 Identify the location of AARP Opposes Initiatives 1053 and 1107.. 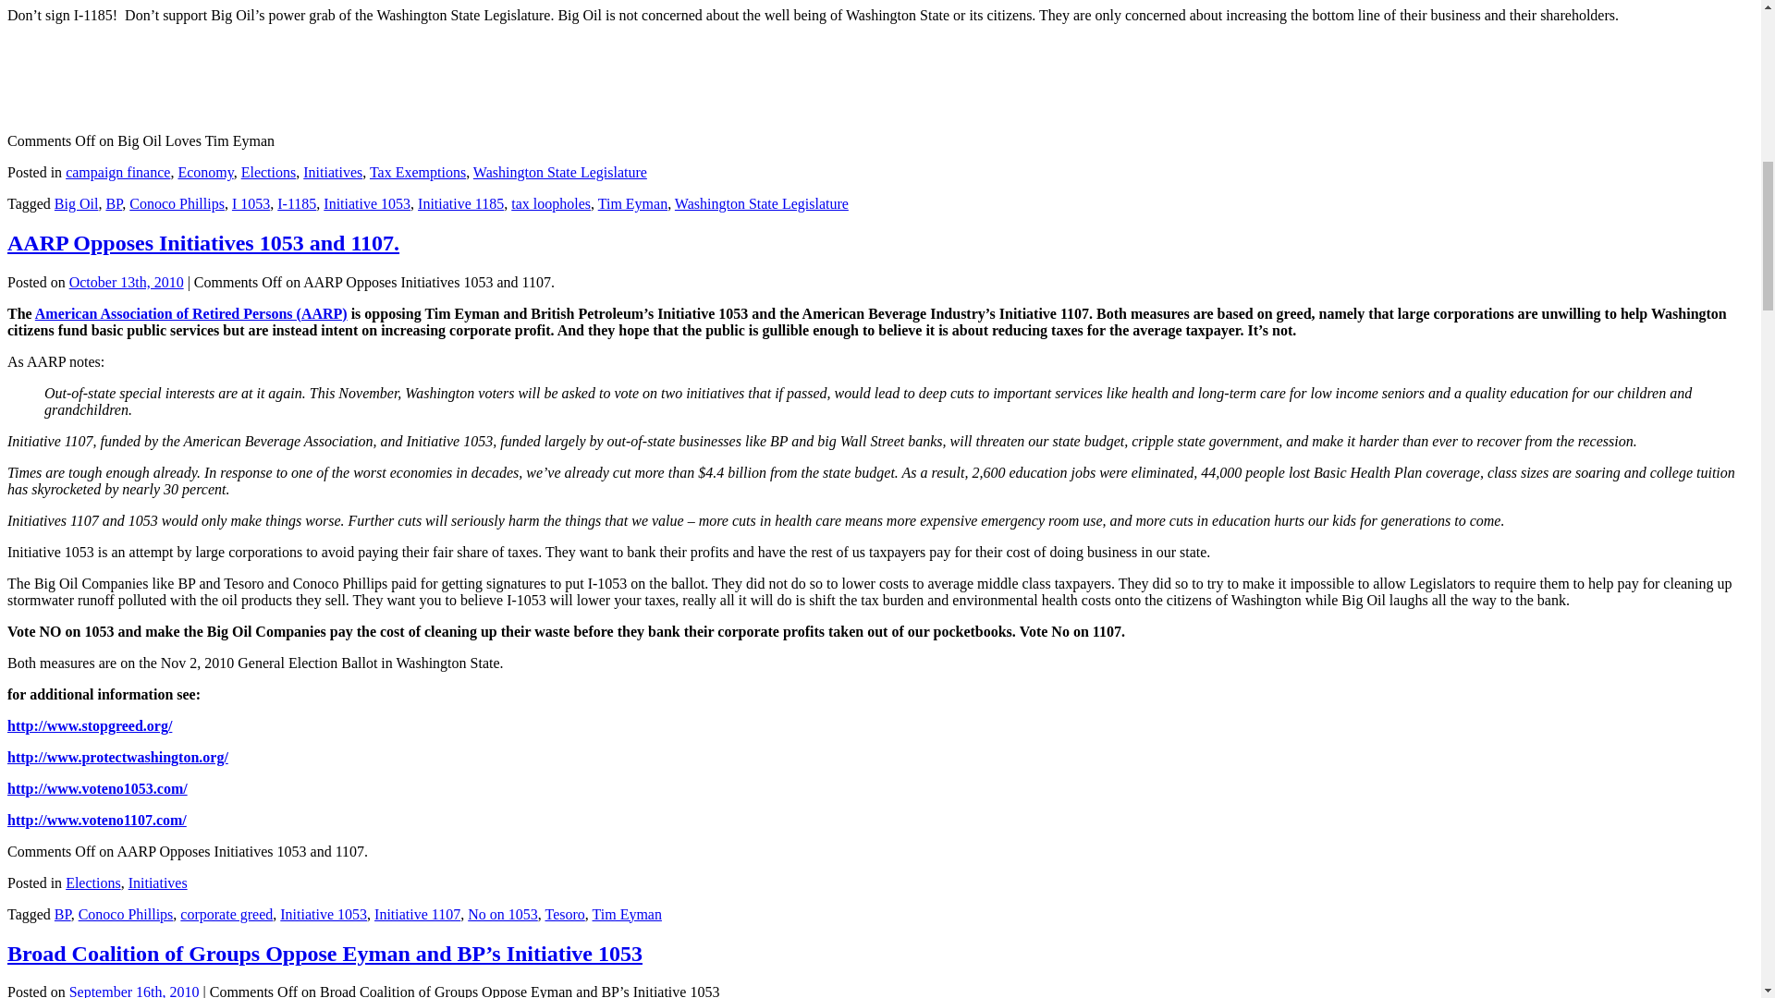
(203, 242).